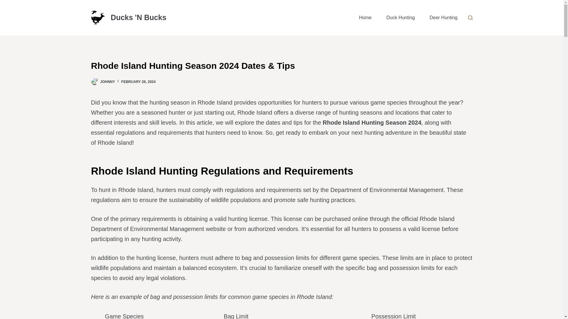 The image size is (568, 319). I want to click on Deer Hunting, so click(443, 18).